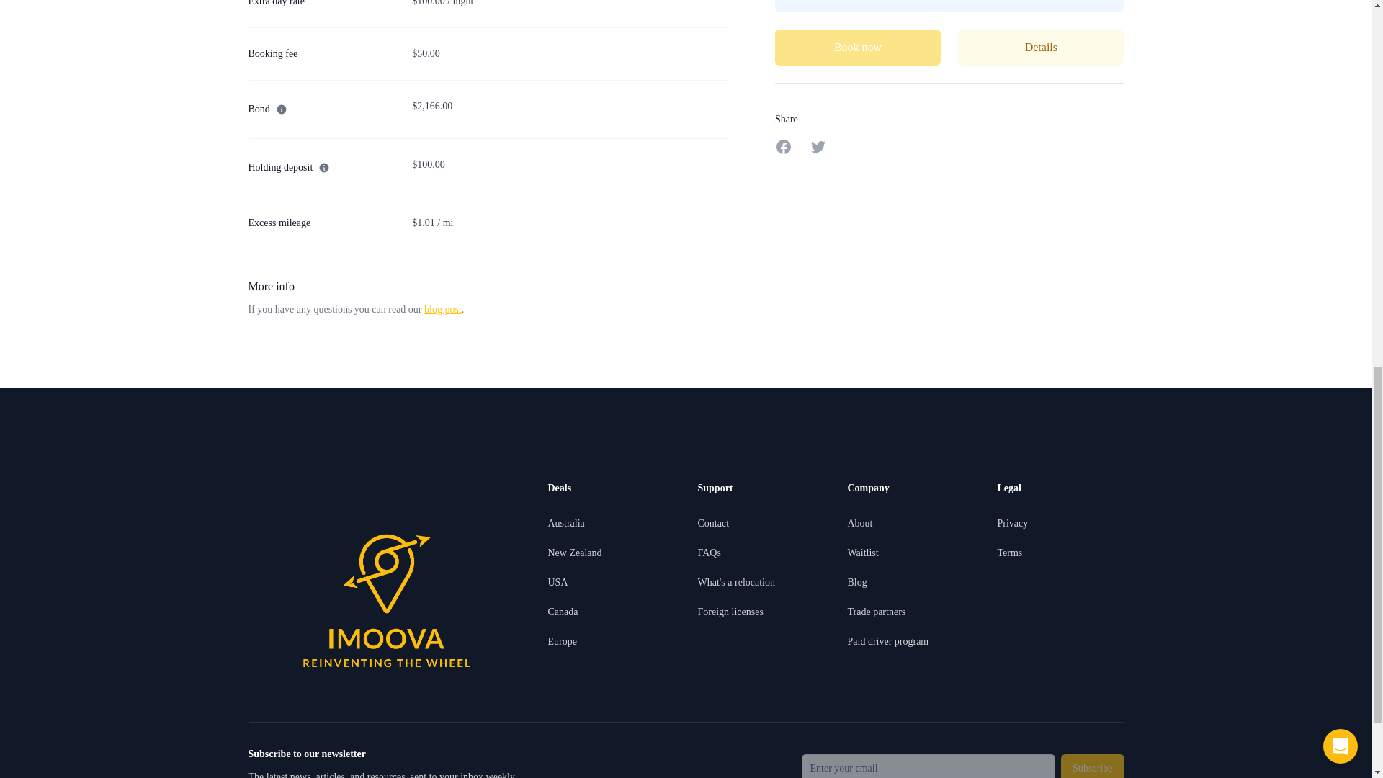  Describe the element at coordinates (443, 310) in the screenshot. I see `blog post` at that location.